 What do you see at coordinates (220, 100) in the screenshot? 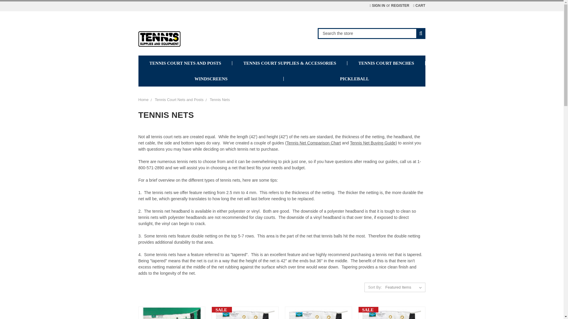
I see `Tennis Nets` at bounding box center [220, 100].